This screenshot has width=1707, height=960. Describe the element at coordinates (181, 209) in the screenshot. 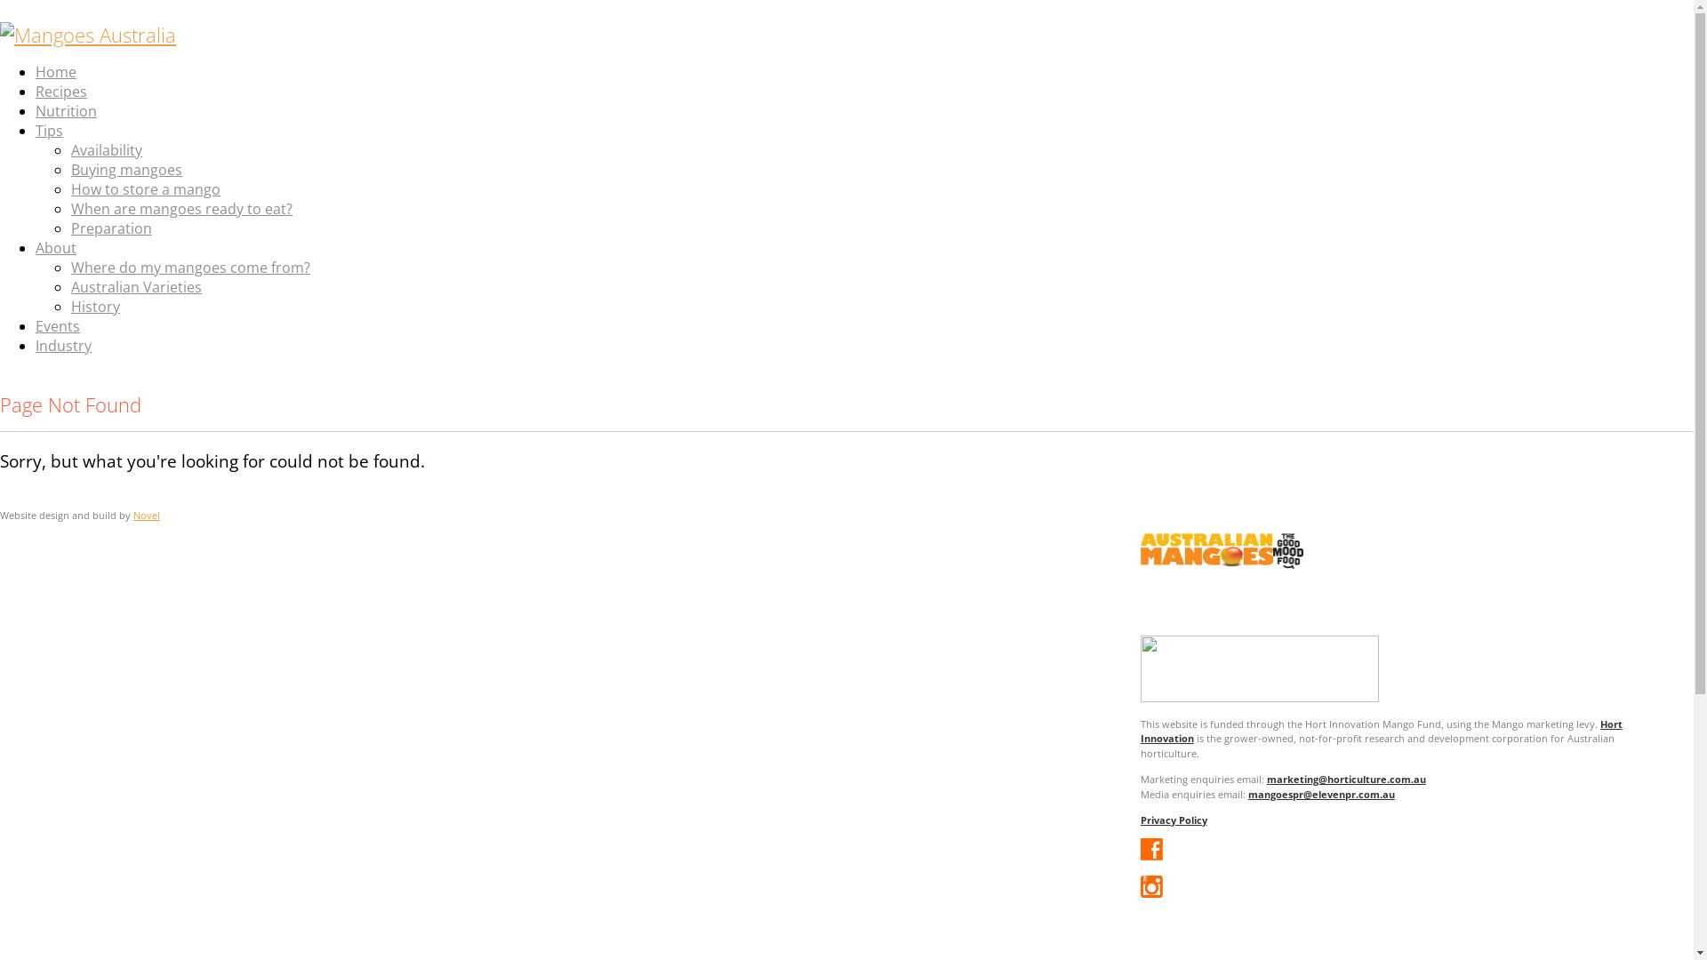

I see `When are mangoes ready to eat?` at that location.